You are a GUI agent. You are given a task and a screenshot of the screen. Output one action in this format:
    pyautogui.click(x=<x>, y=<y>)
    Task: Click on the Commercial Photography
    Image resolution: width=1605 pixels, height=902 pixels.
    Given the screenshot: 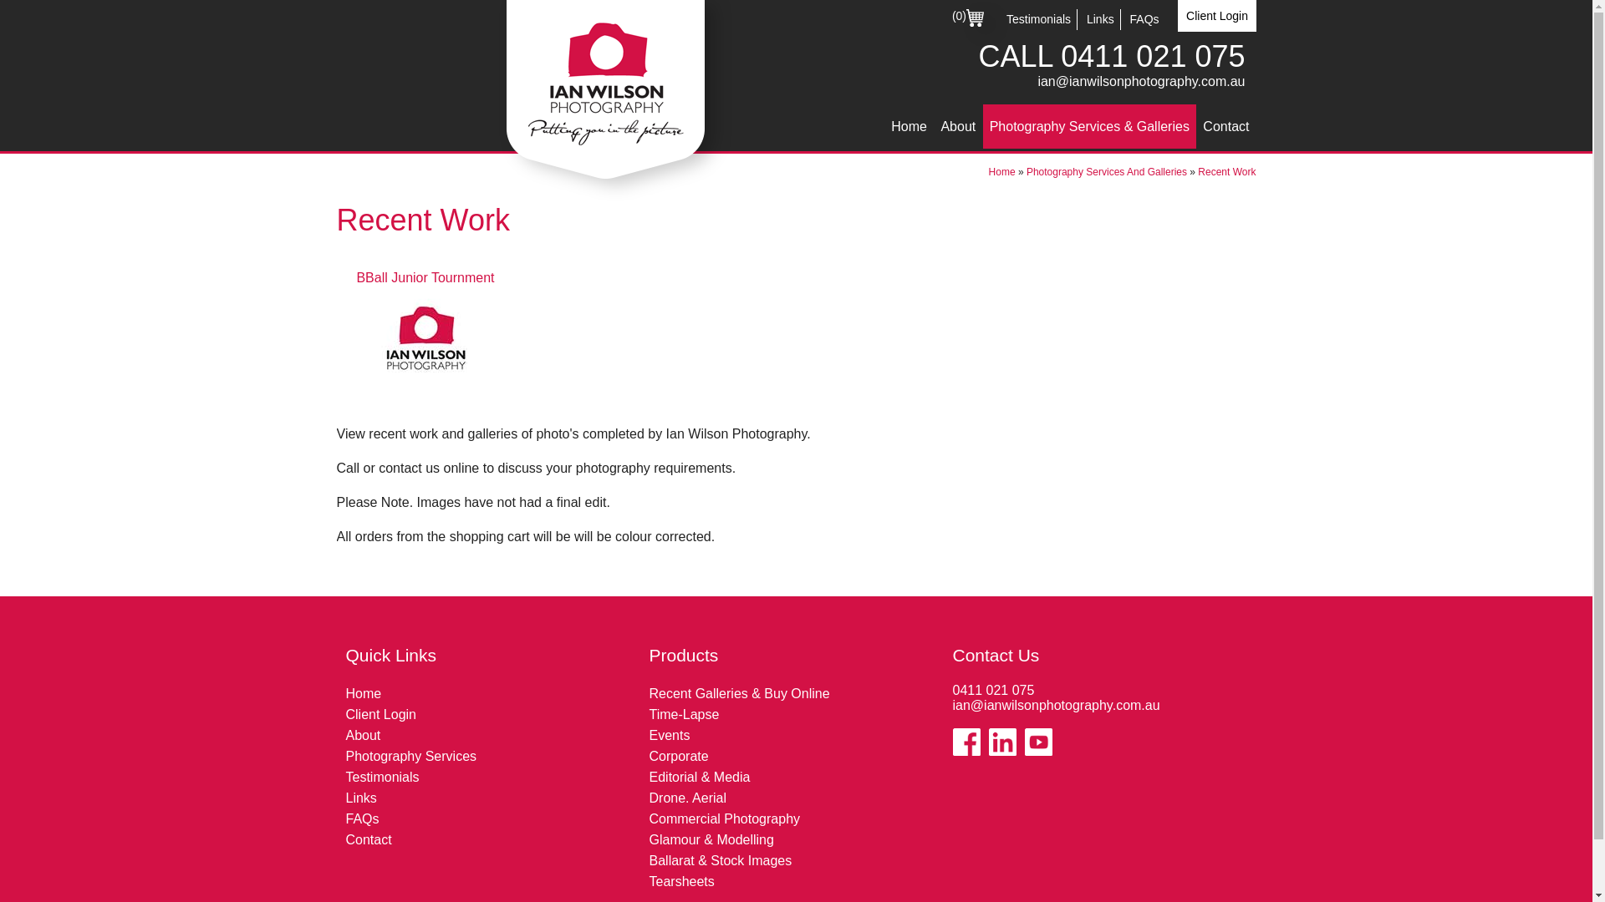 What is the action you would take?
    pyautogui.click(x=724, y=818)
    